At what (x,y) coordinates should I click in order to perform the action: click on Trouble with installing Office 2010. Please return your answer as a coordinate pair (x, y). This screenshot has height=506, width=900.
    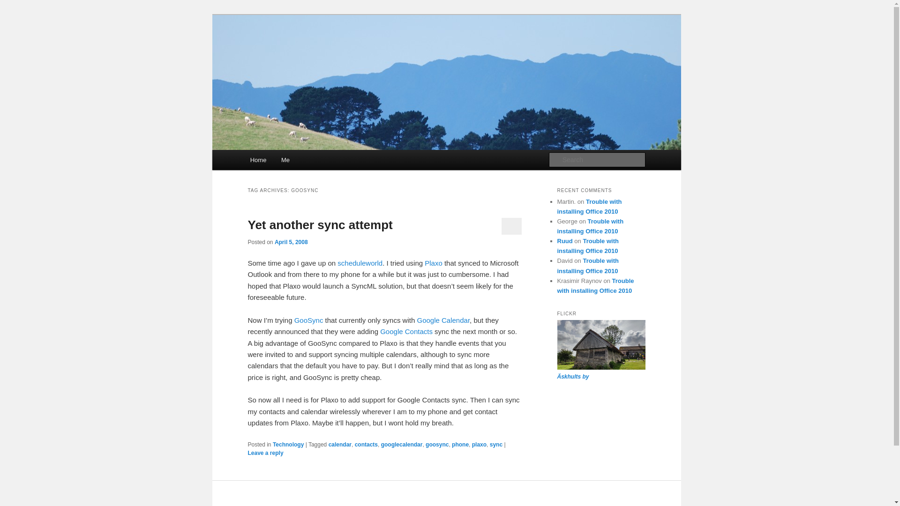
    Looking at the image, I should click on (590, 226).